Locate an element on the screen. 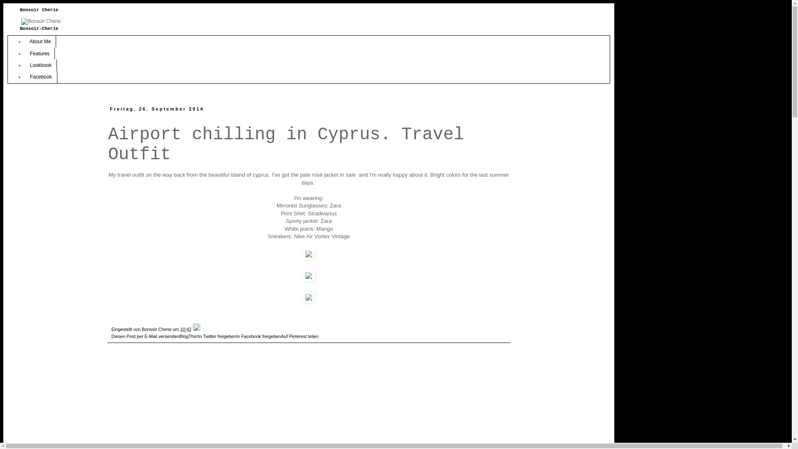  Facebook is located at coordinates (41, 77).